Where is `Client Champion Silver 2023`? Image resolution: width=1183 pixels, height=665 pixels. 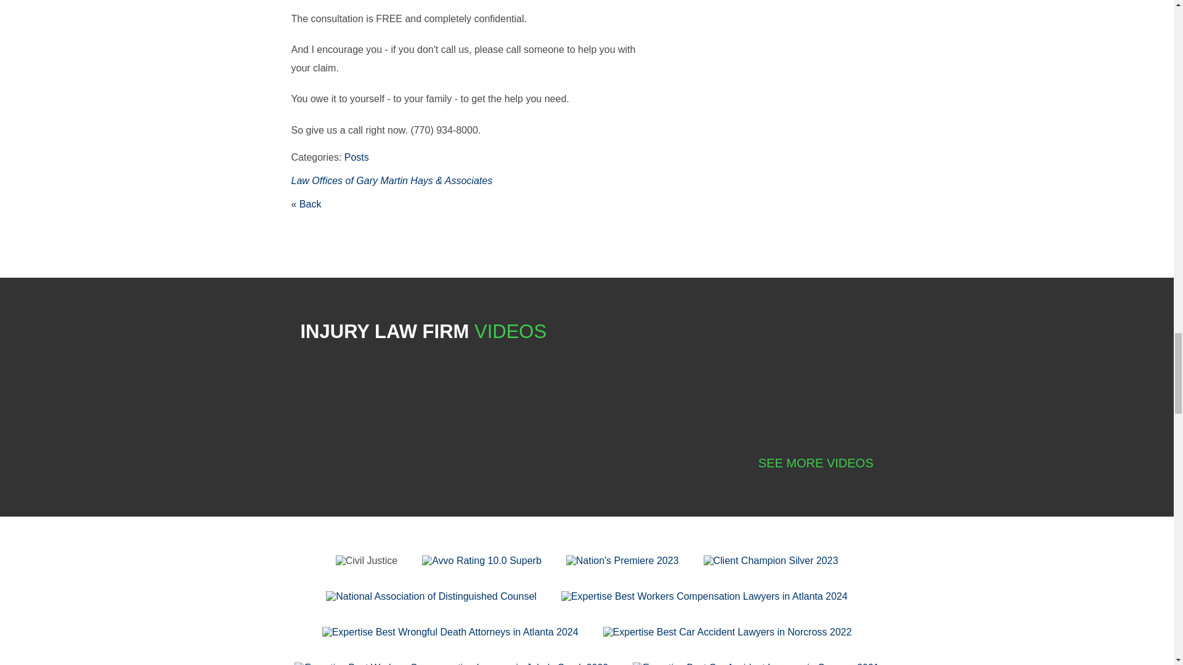
Client Champion Silver 2023 is located at coordinates (771, 560).